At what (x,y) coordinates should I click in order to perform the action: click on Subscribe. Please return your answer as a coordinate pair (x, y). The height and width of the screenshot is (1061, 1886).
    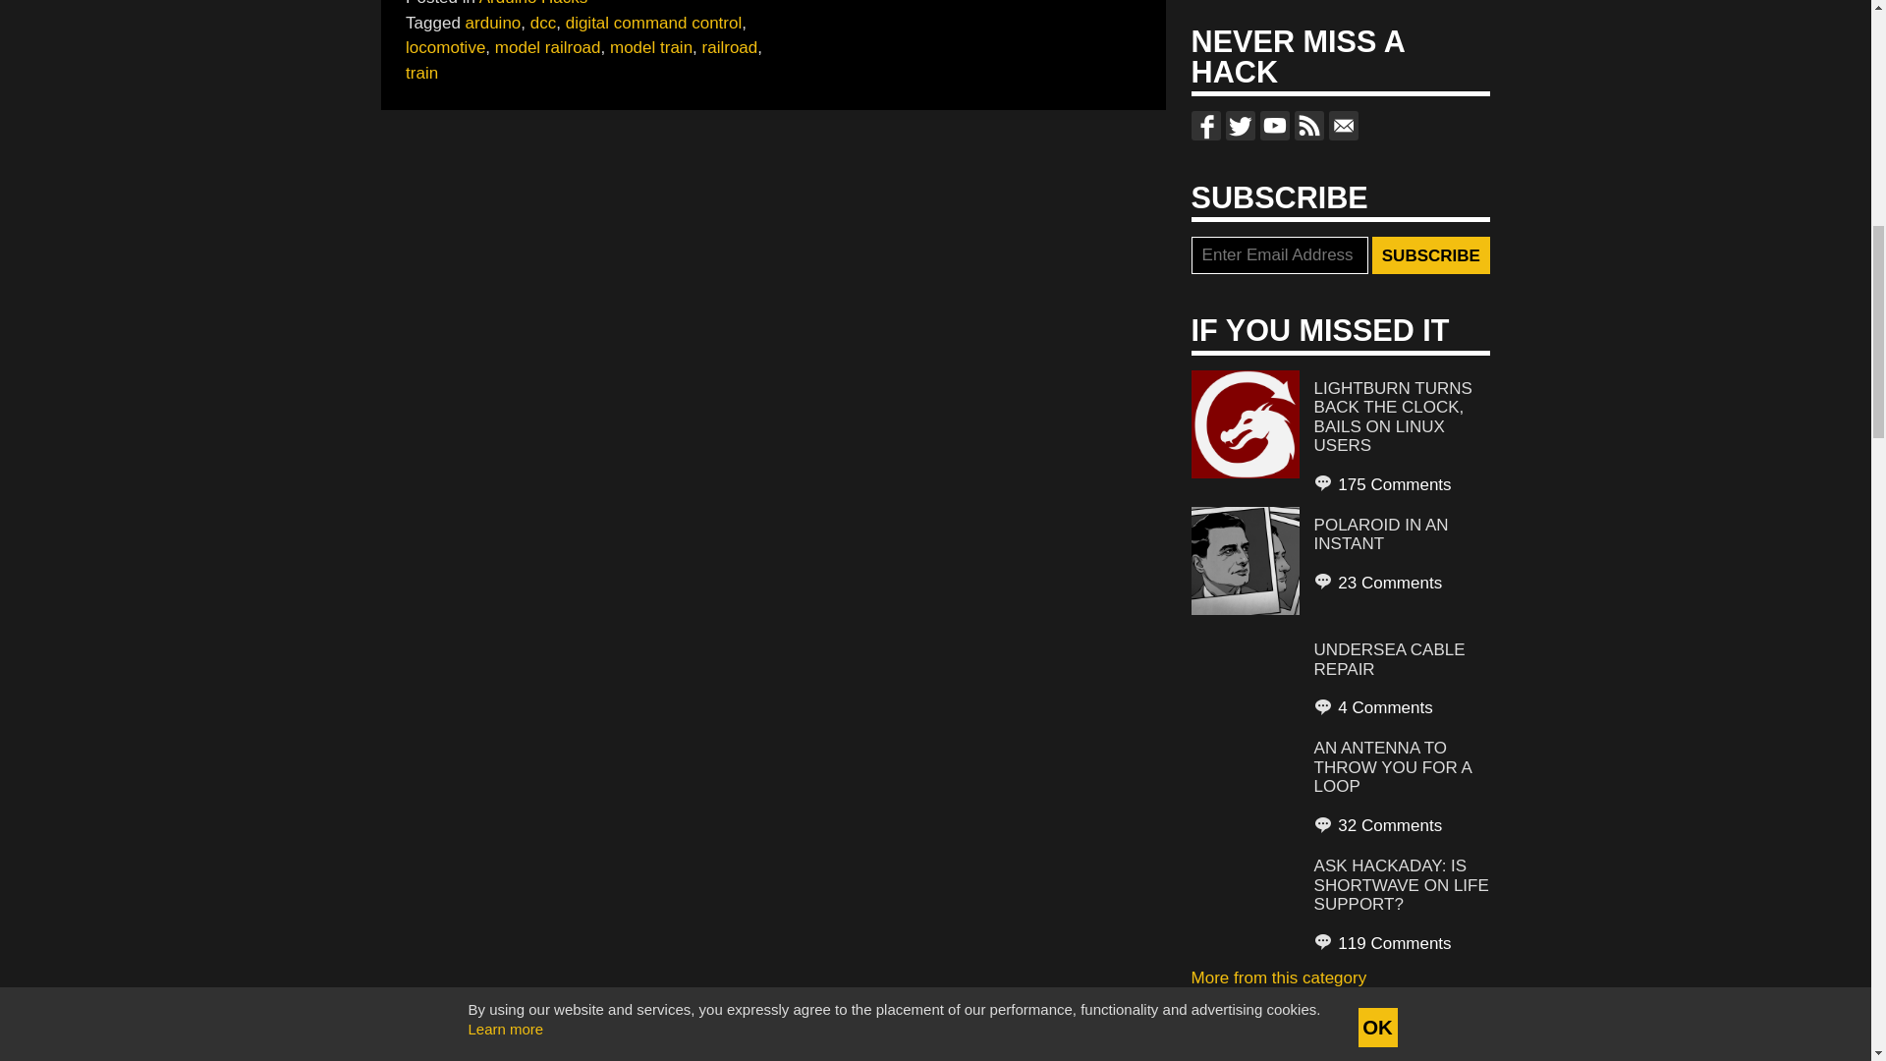
    Looking at the image, I should click on (1430, 254).